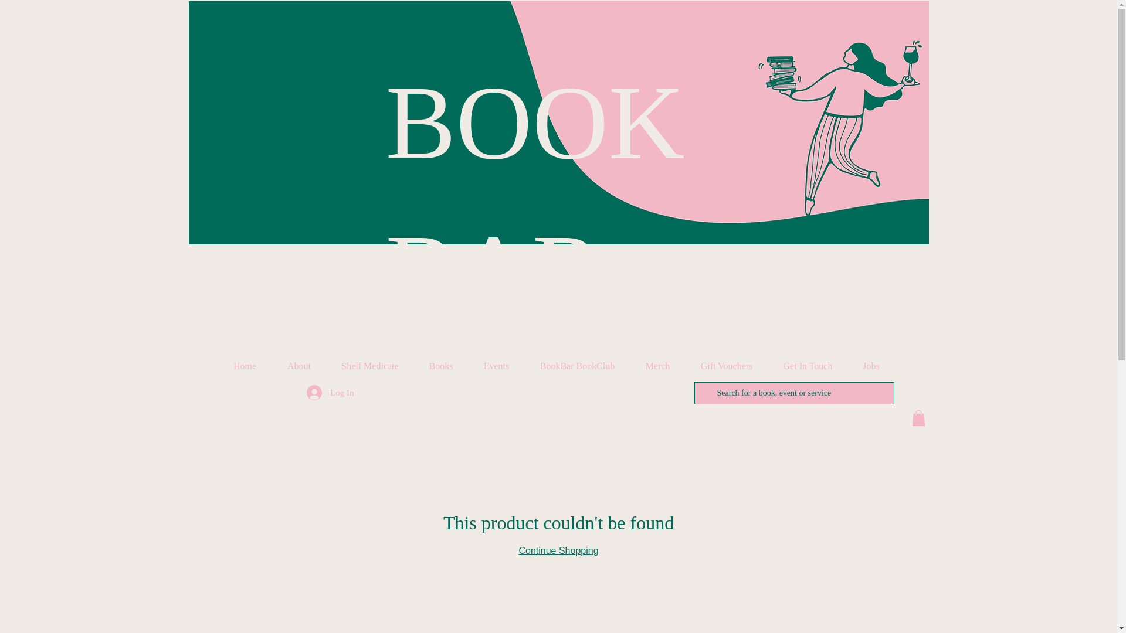  What do you see at coordinates (369, 366) in the screenshot?
I see `Shelf Medicate` at bounding box center [369, 366].